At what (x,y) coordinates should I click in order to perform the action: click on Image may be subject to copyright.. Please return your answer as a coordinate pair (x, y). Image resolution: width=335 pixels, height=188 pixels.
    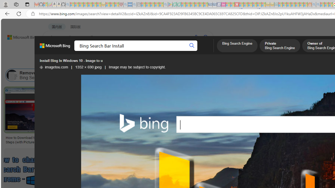
    Looking at the image, I should click on (137, 67).